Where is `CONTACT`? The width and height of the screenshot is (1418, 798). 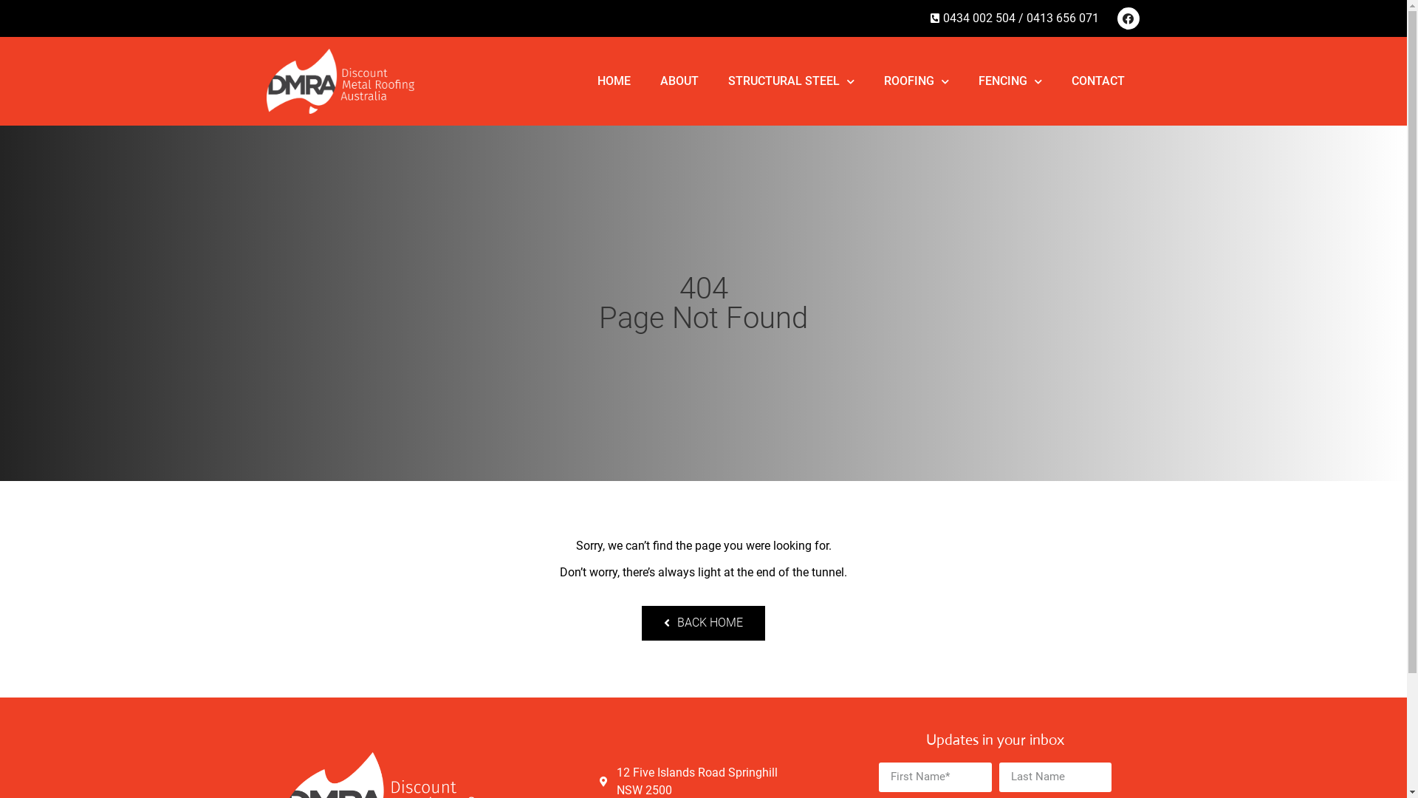
CONTACT is located at coordinates (1097, 81).